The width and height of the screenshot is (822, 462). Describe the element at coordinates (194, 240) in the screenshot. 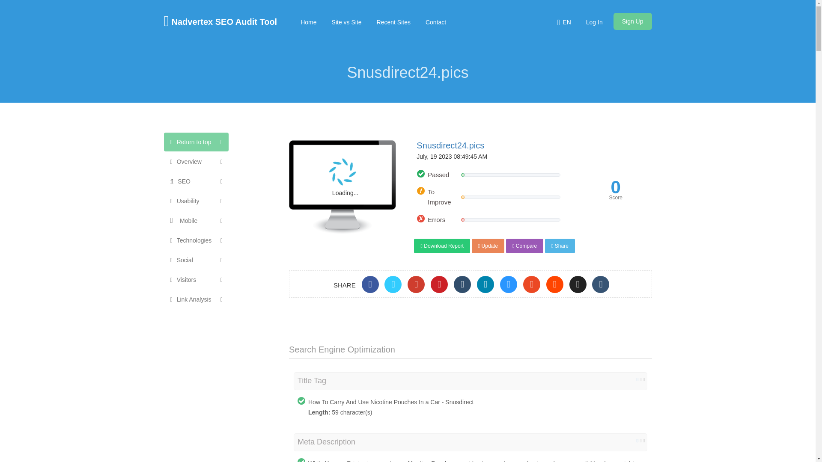

I see `Technologies` at that location.